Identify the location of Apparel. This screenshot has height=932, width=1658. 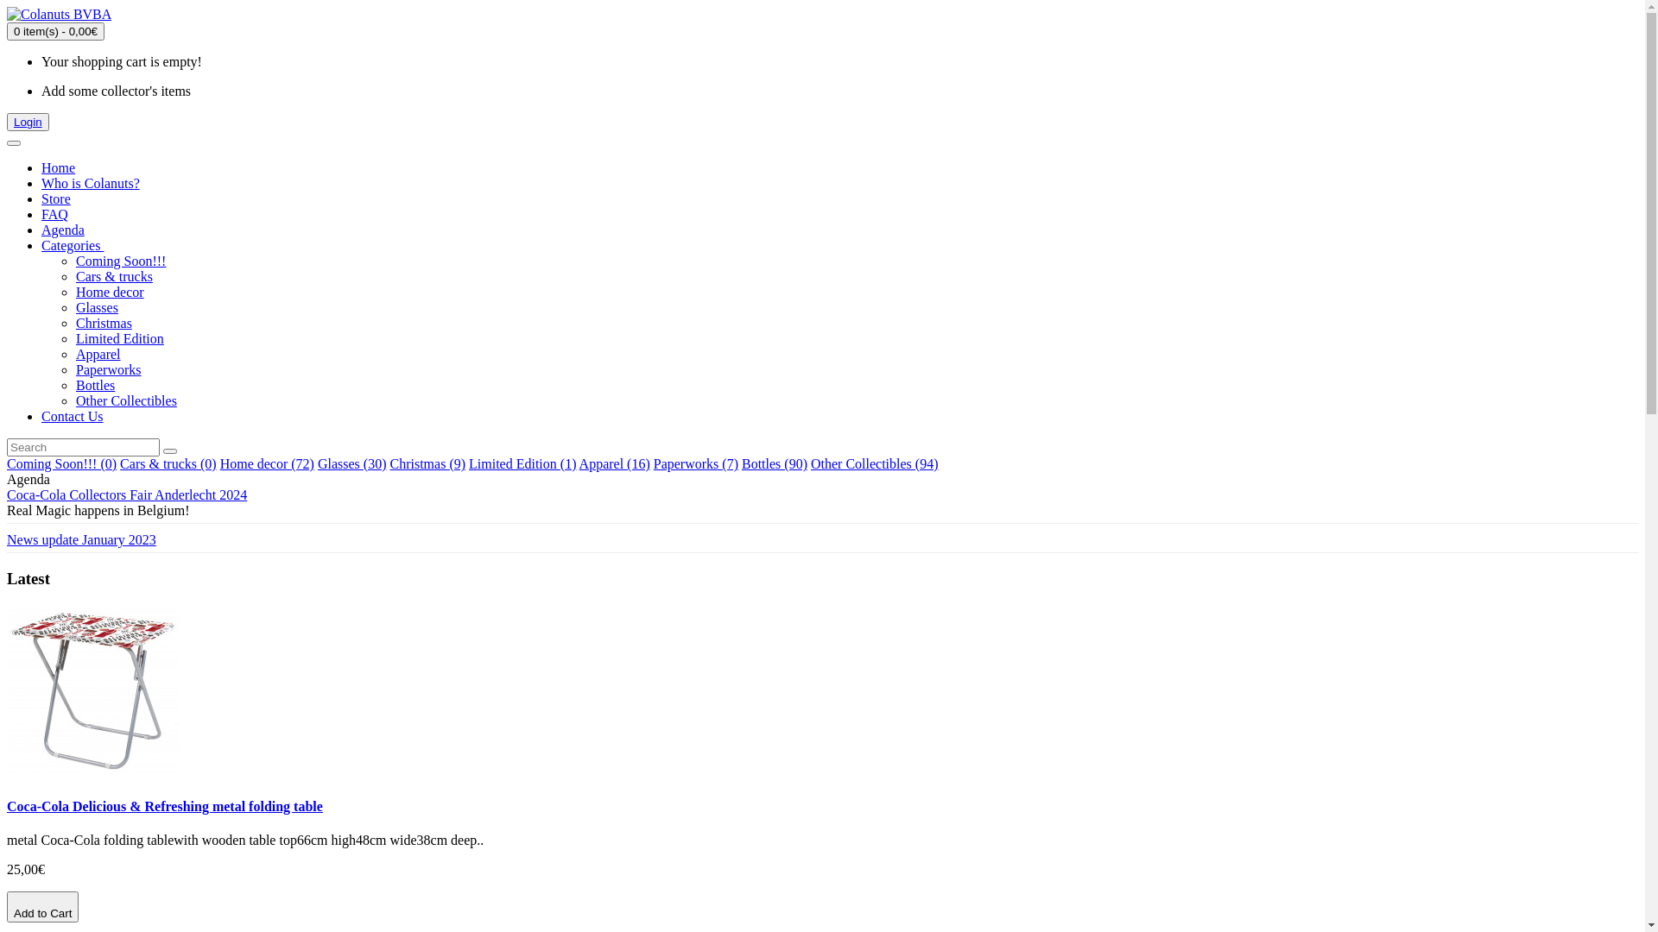
(98, 354).